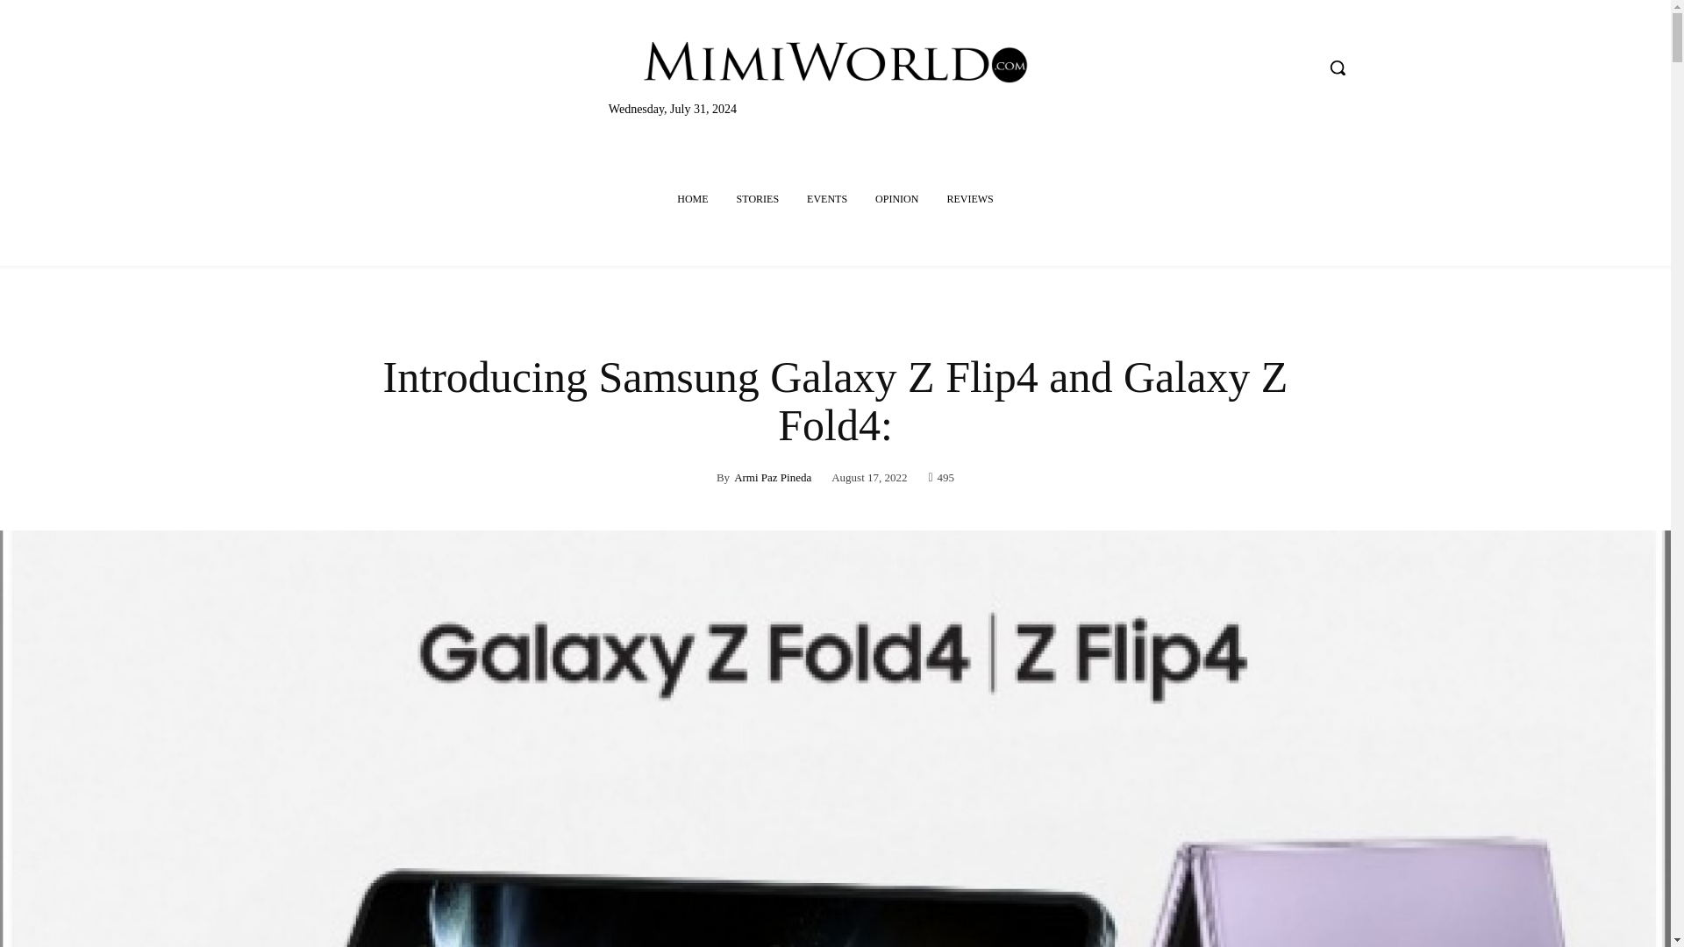  What do you see at coordinates (896, 198) in the screenshot?
I see `OPINION` at bounding box center [896, 198].